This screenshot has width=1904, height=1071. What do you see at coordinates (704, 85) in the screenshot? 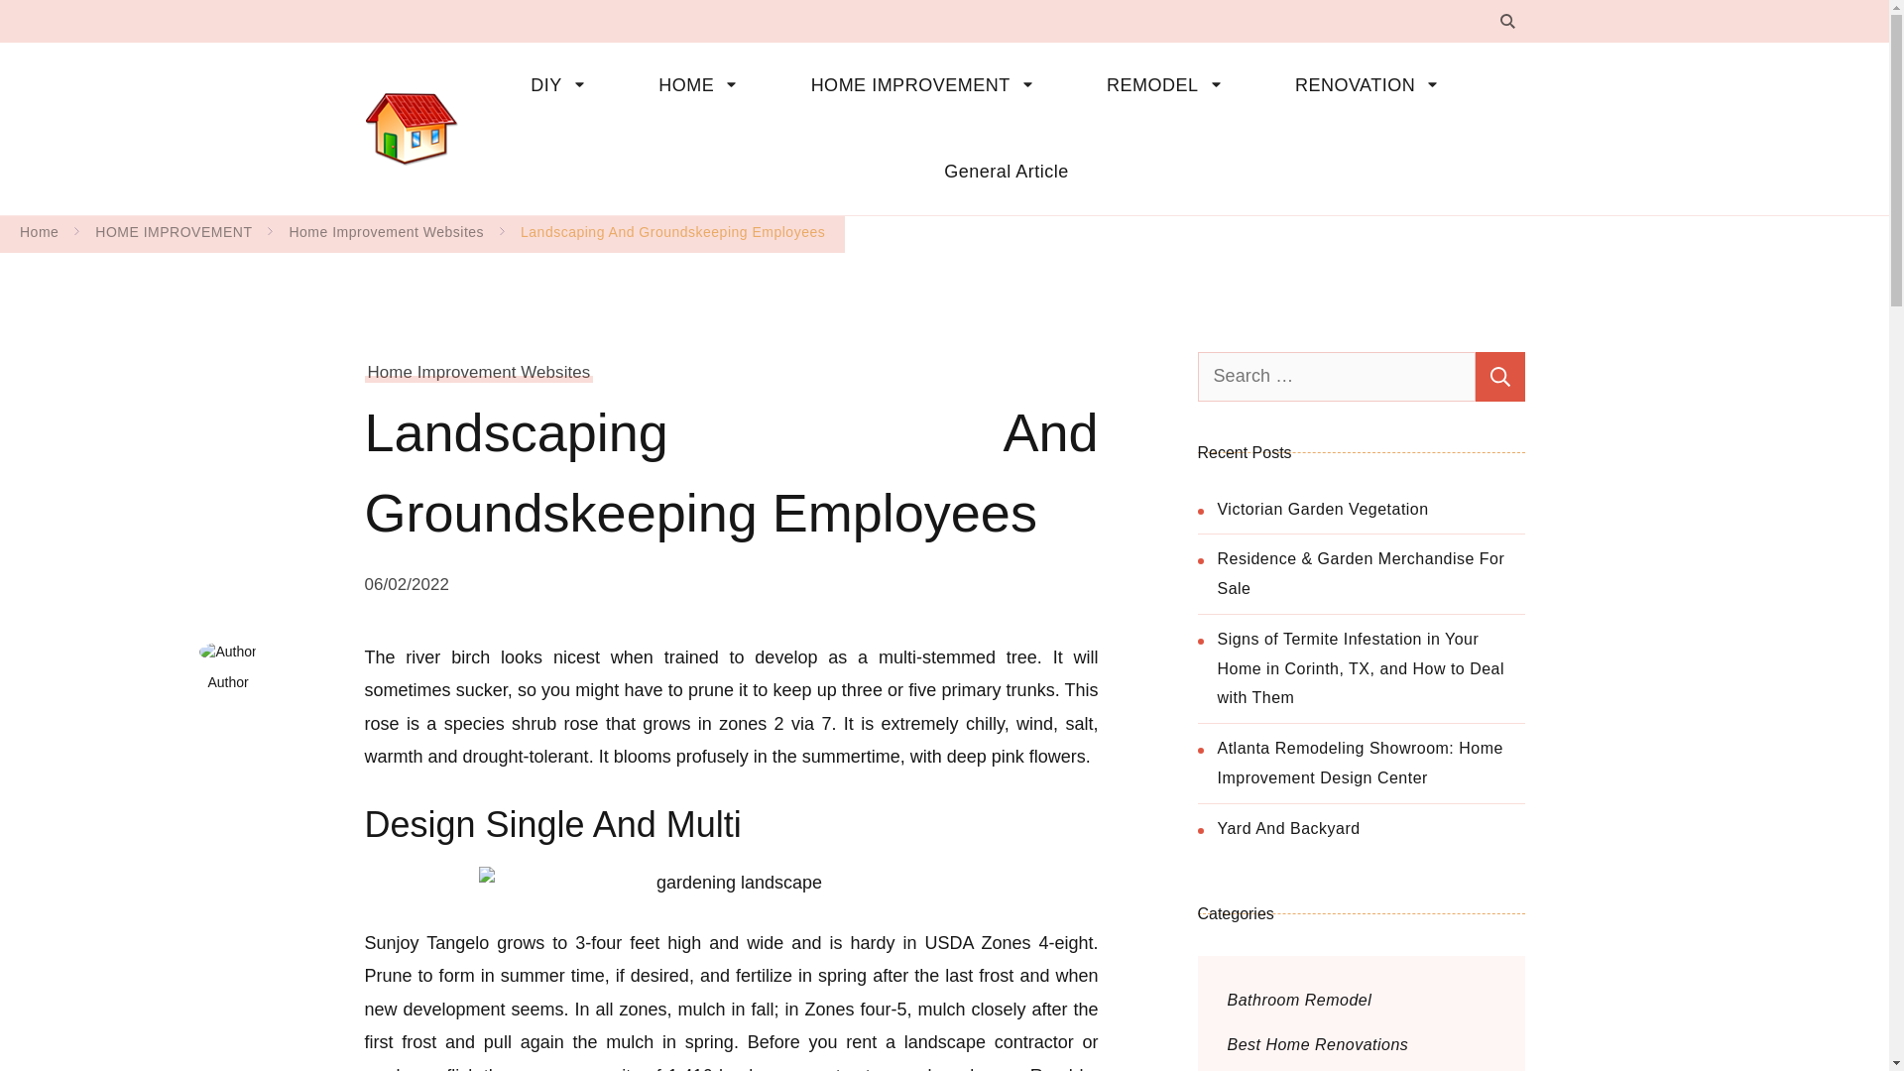
I see `HOME` at bounding box center [704, 85].